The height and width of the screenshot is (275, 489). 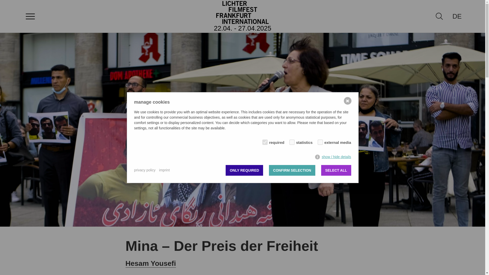 What do you see at coordinates (291, 141) in the screenshot?
I see `on` at bounding box center [291, 141].